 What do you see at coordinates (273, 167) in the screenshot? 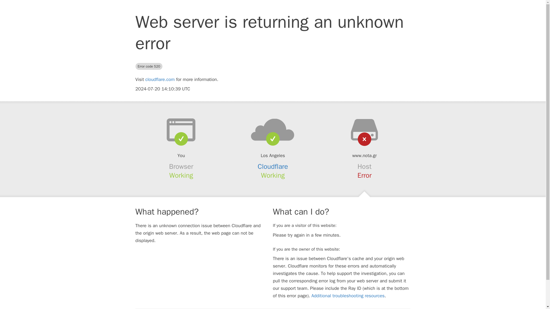
I see `Cloudflare` at bounding box center [273, 167].